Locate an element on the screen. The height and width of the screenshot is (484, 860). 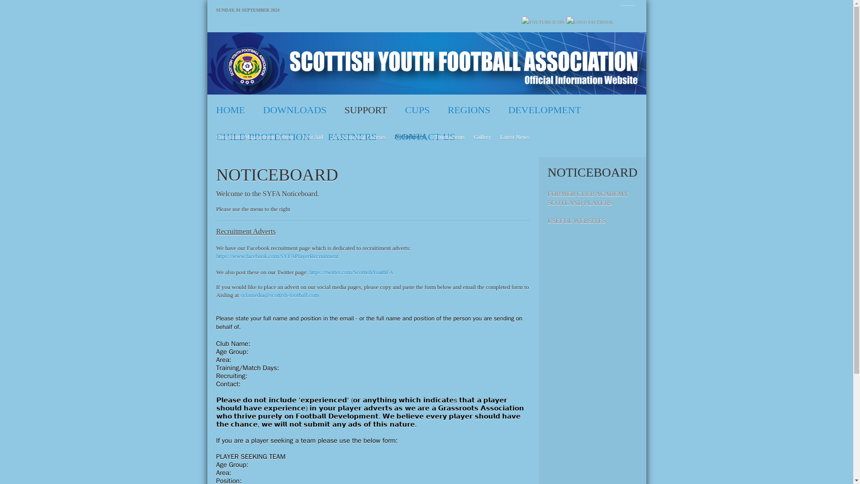
DOWNLOADS is located at coordinates (294, 106).